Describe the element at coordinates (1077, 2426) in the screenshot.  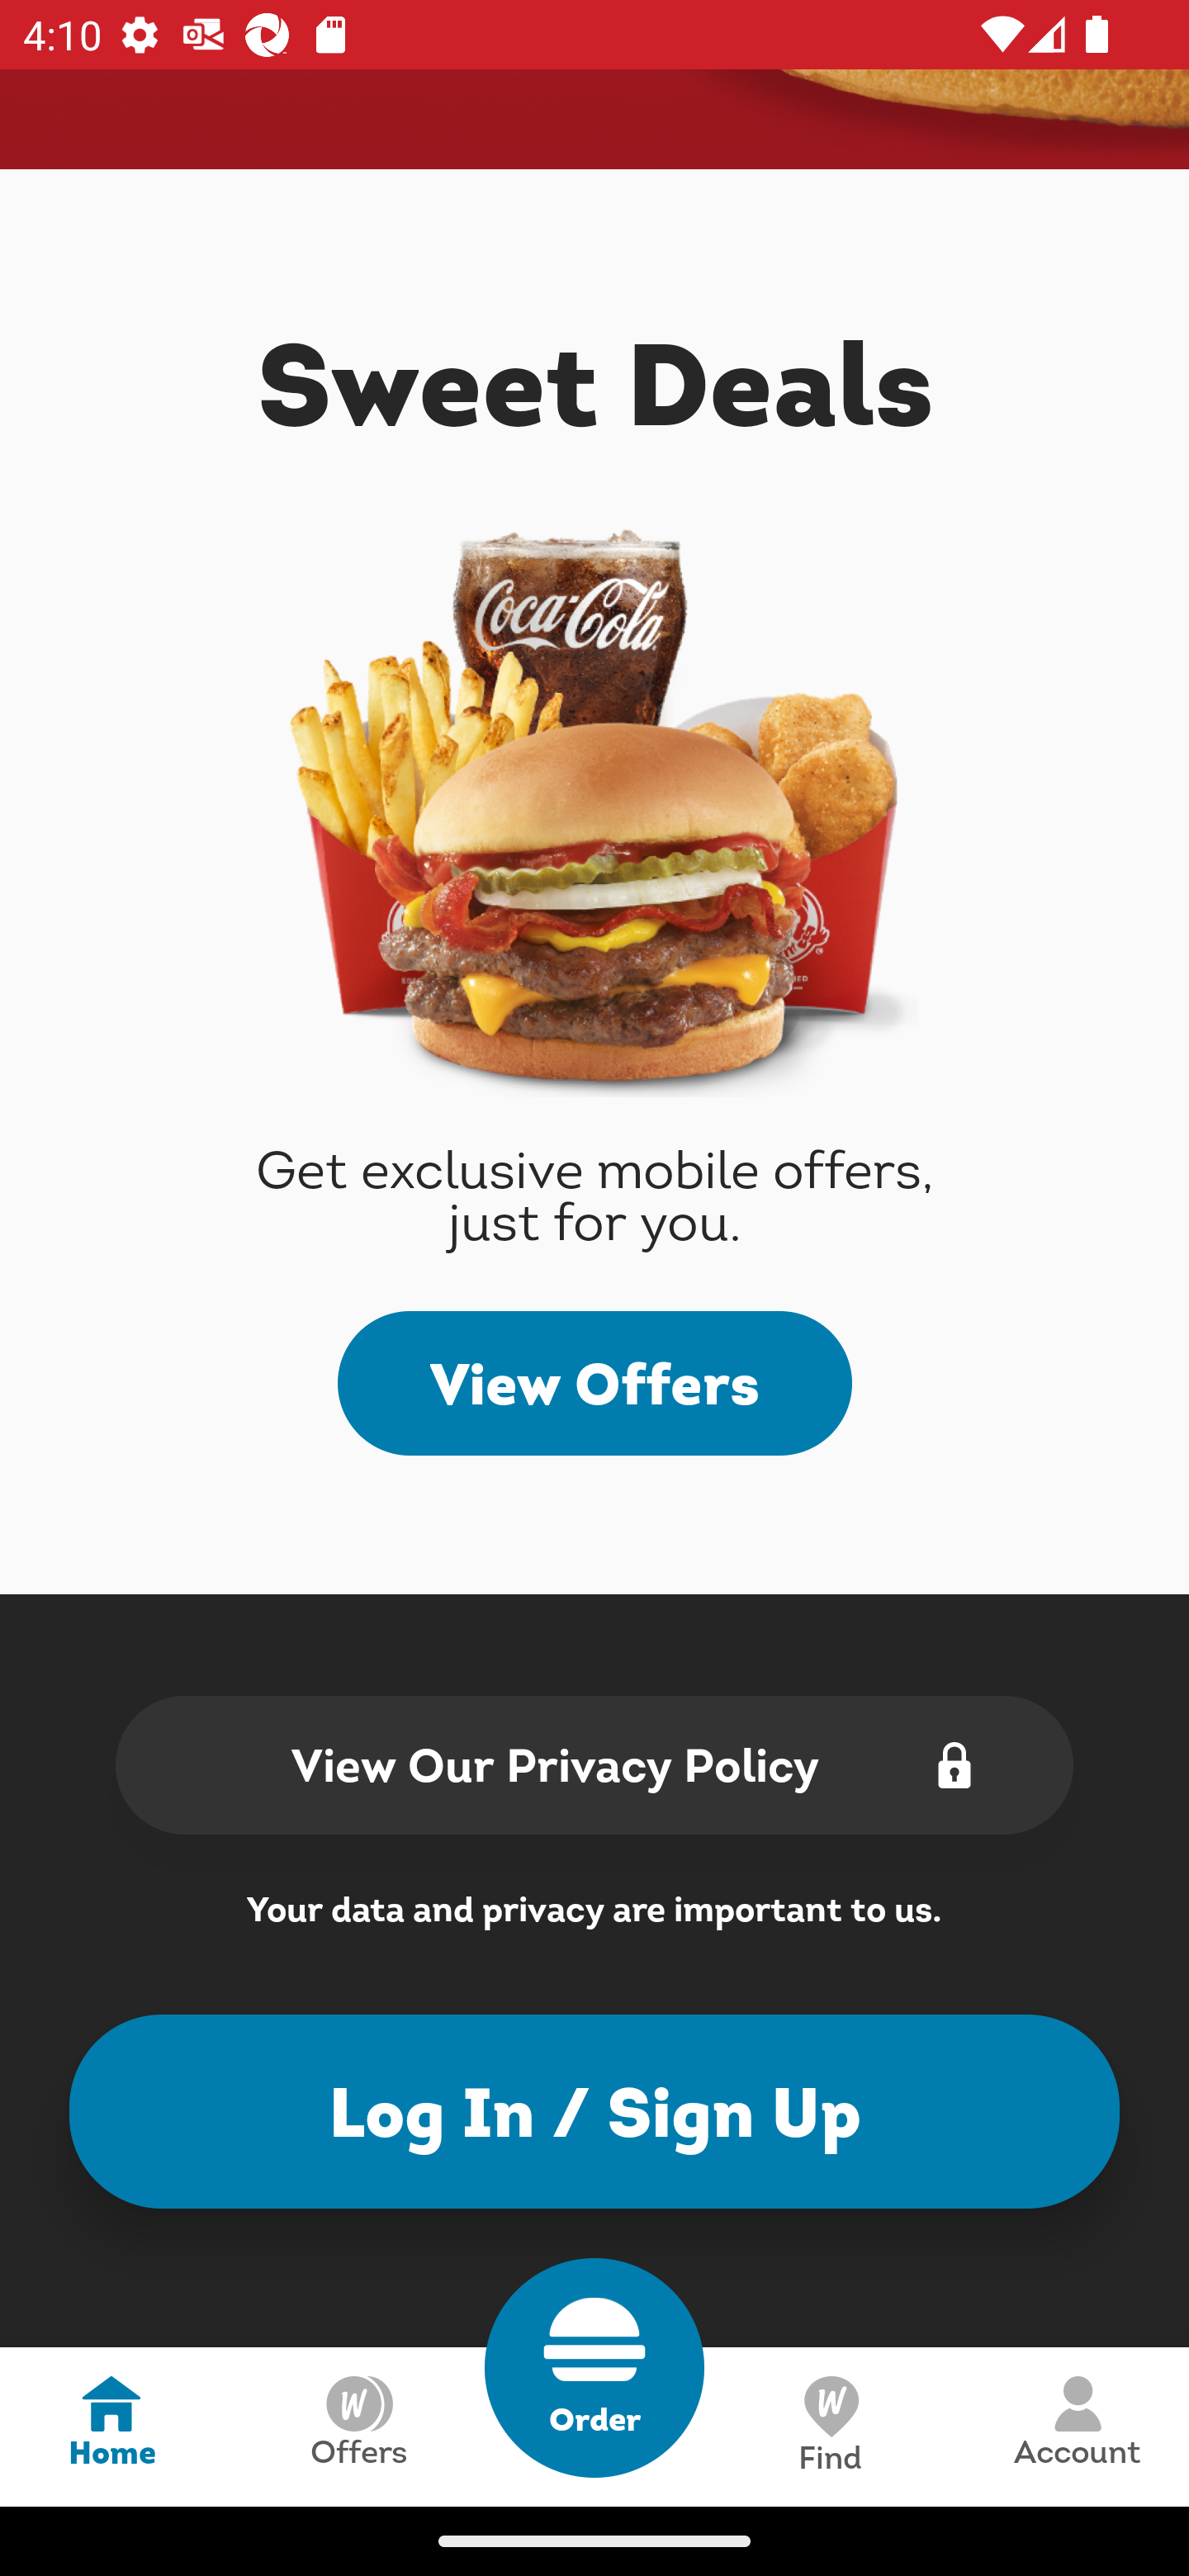
I see `Account,5 of 5 Account` at that location.